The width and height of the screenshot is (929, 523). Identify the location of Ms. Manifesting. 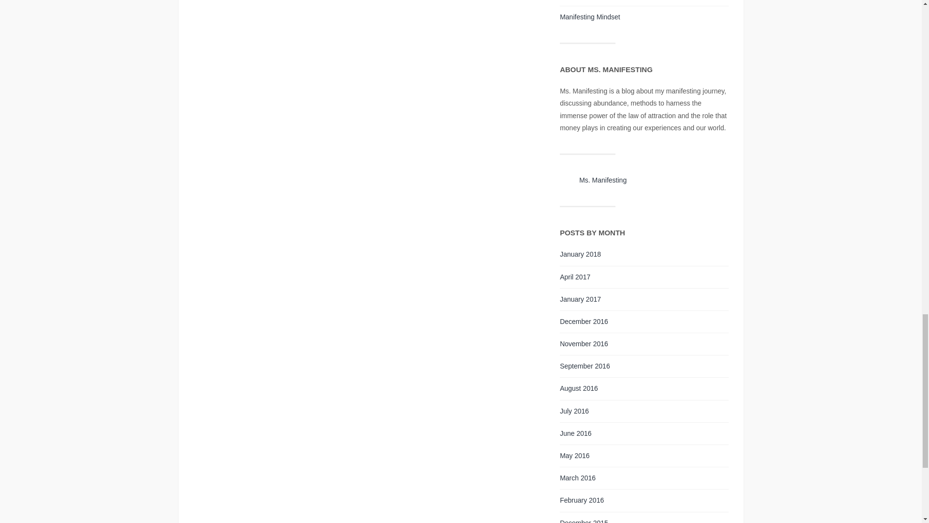
(602, 180).